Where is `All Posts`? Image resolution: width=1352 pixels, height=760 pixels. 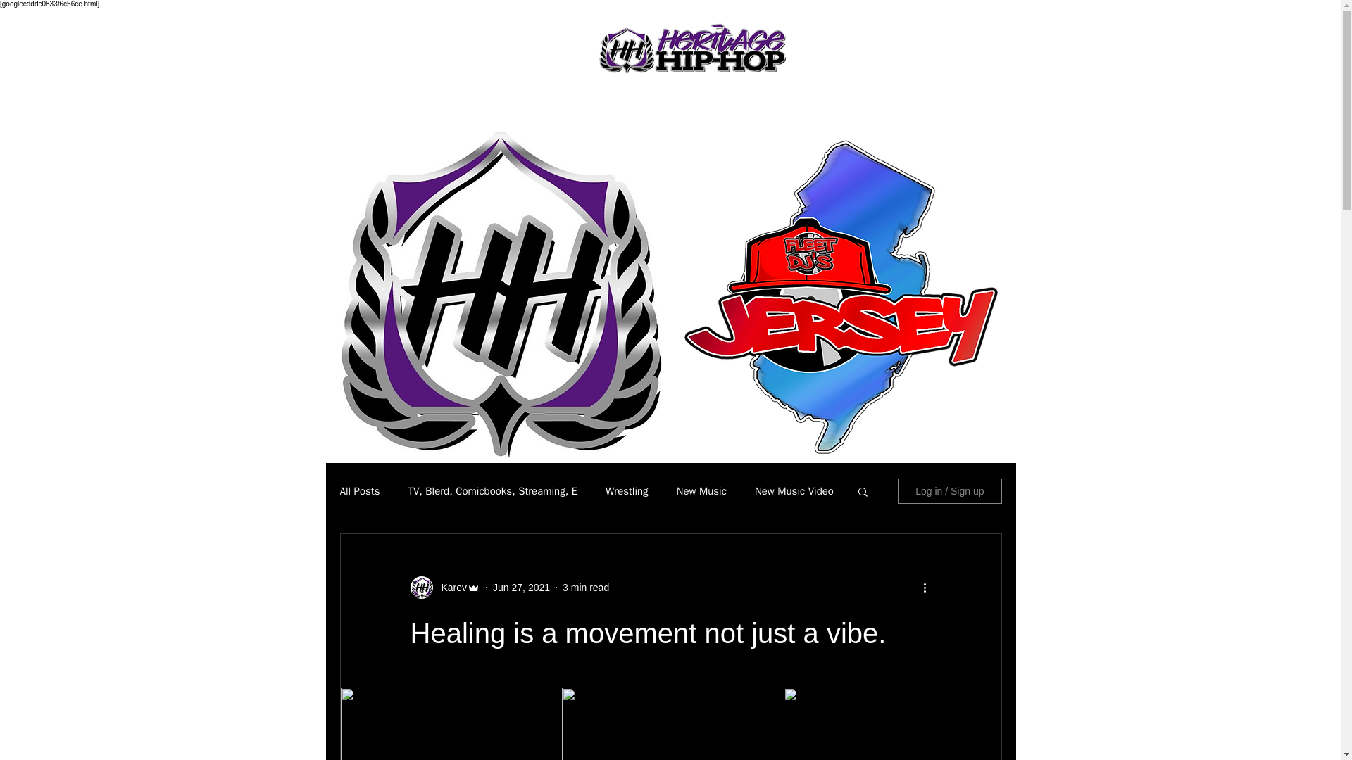
All Posts is located at coordinates (359, 490).